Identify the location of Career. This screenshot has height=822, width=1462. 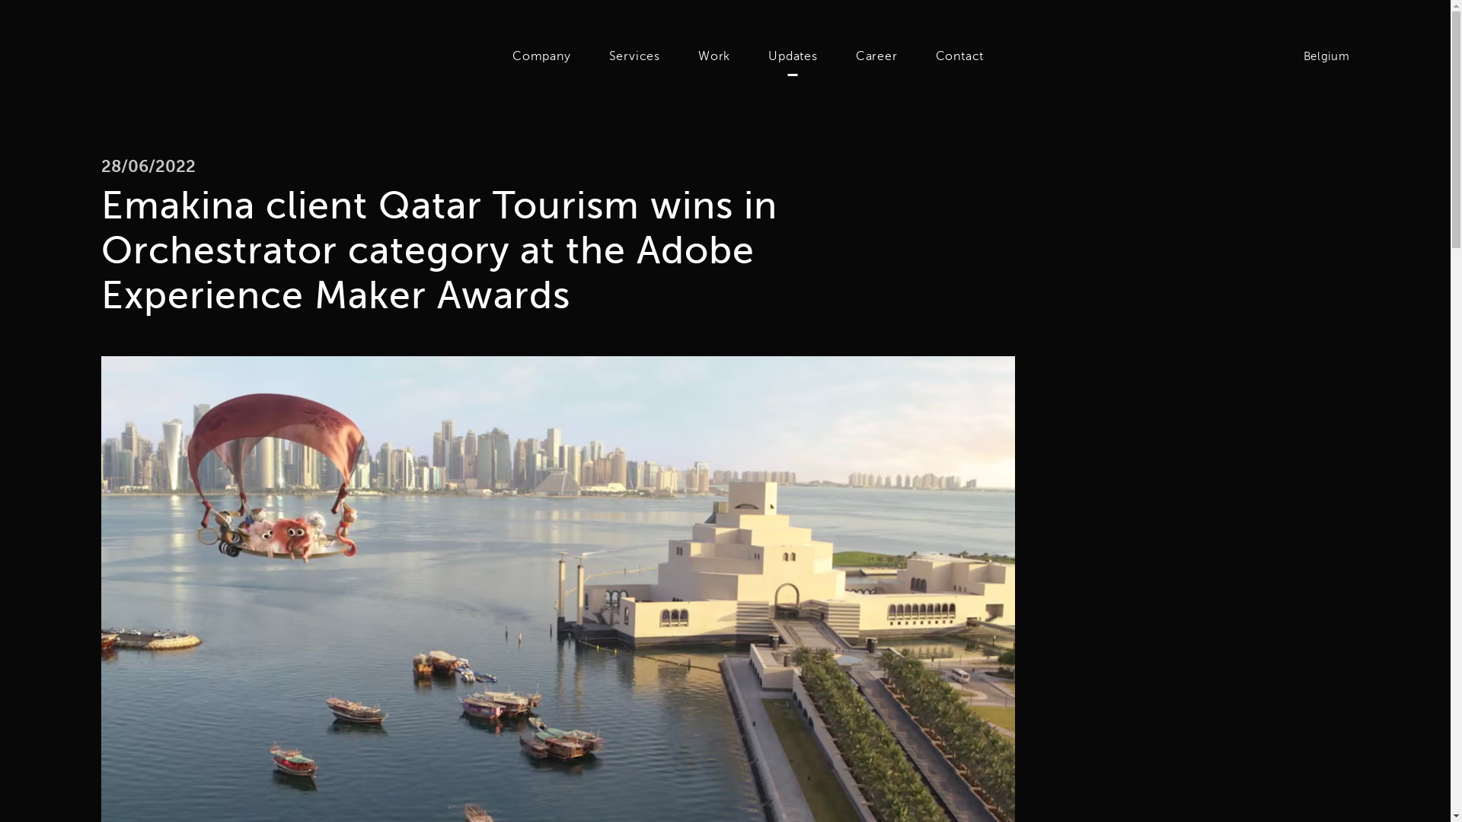
(876, 56).